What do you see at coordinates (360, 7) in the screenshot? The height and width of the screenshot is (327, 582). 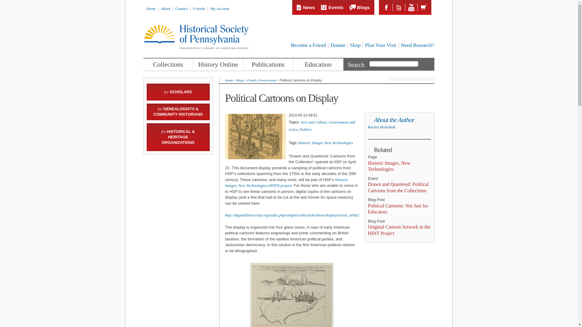 I see `Blogs` at bounding box center [360, 7].